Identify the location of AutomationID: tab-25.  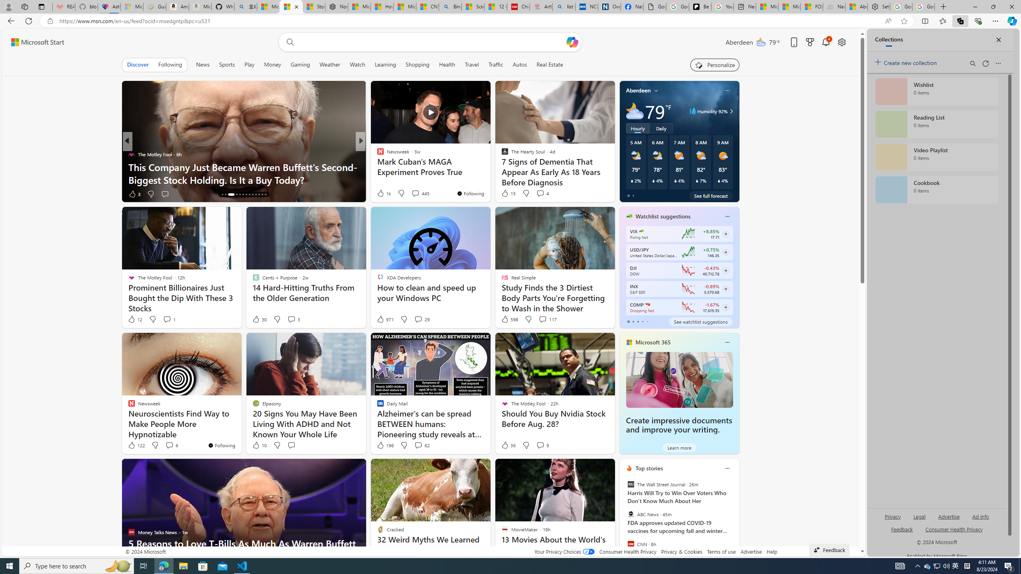
(262, 195).